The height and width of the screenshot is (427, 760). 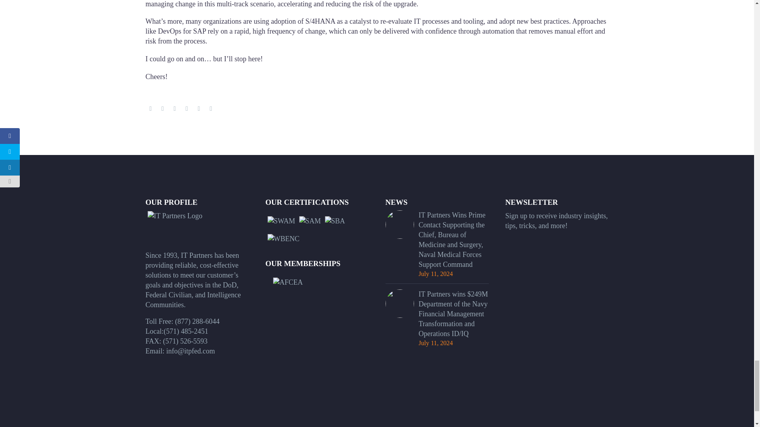 I want to click on Facebook, so click(x=150, y=108).